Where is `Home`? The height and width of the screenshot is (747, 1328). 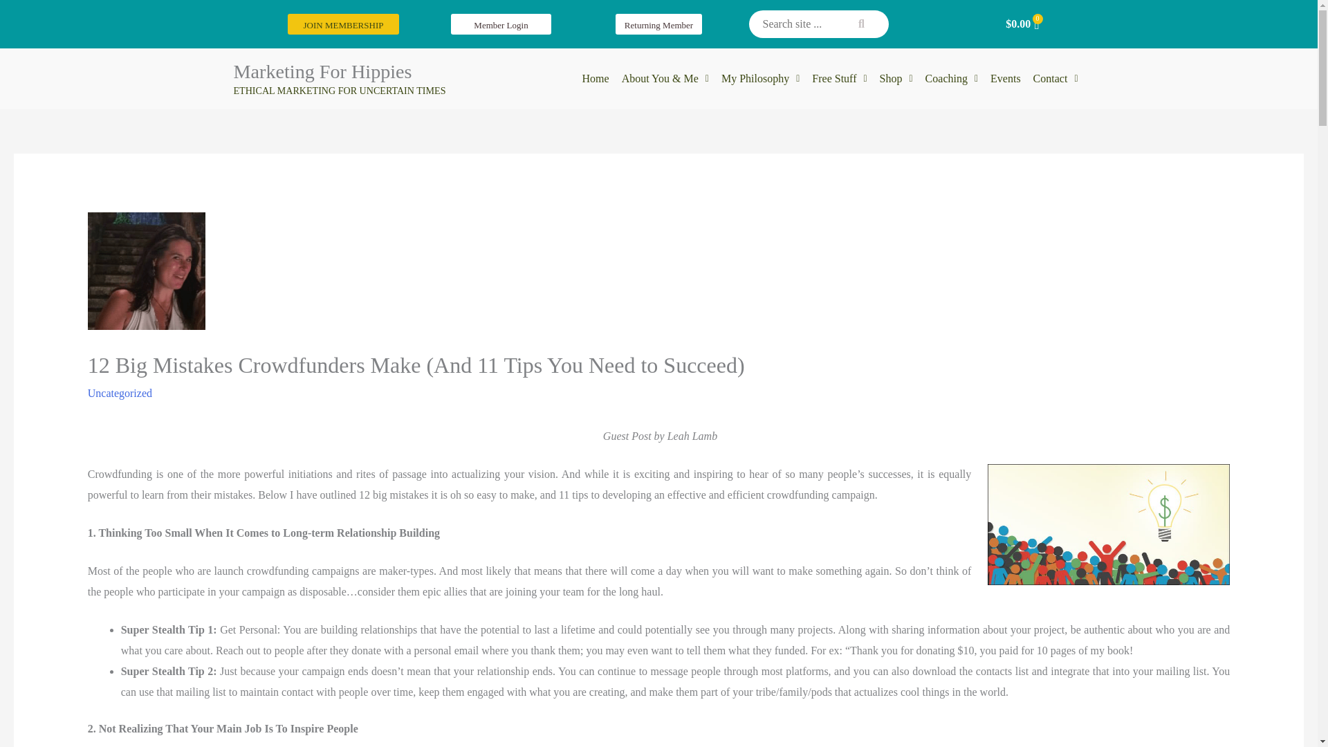 Home is located at coordinates (596, 79).